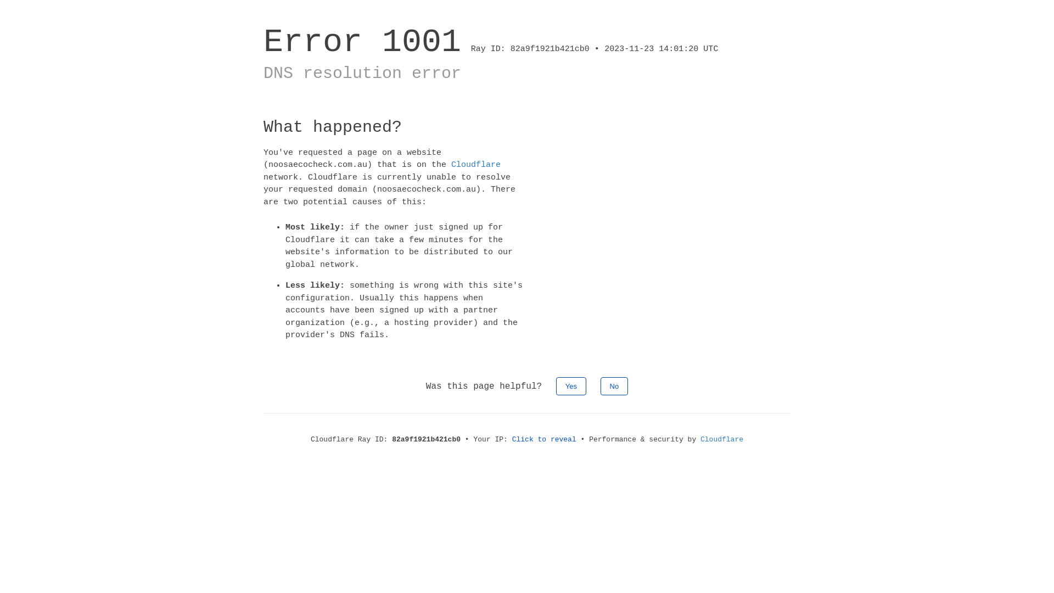  What do you see at coordinates (615, 385) in the screenshot?
I see `No` at bounding box center [615, 385].